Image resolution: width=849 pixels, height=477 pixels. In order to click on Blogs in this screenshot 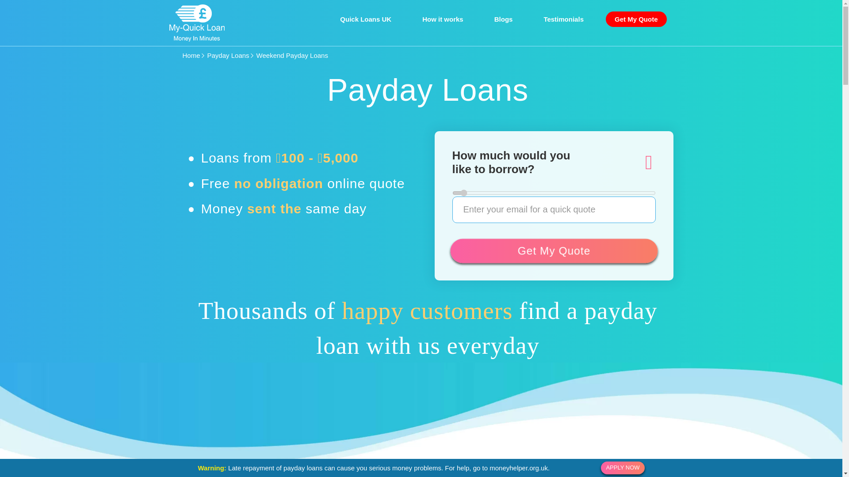, I will do `click(504, 19)`.